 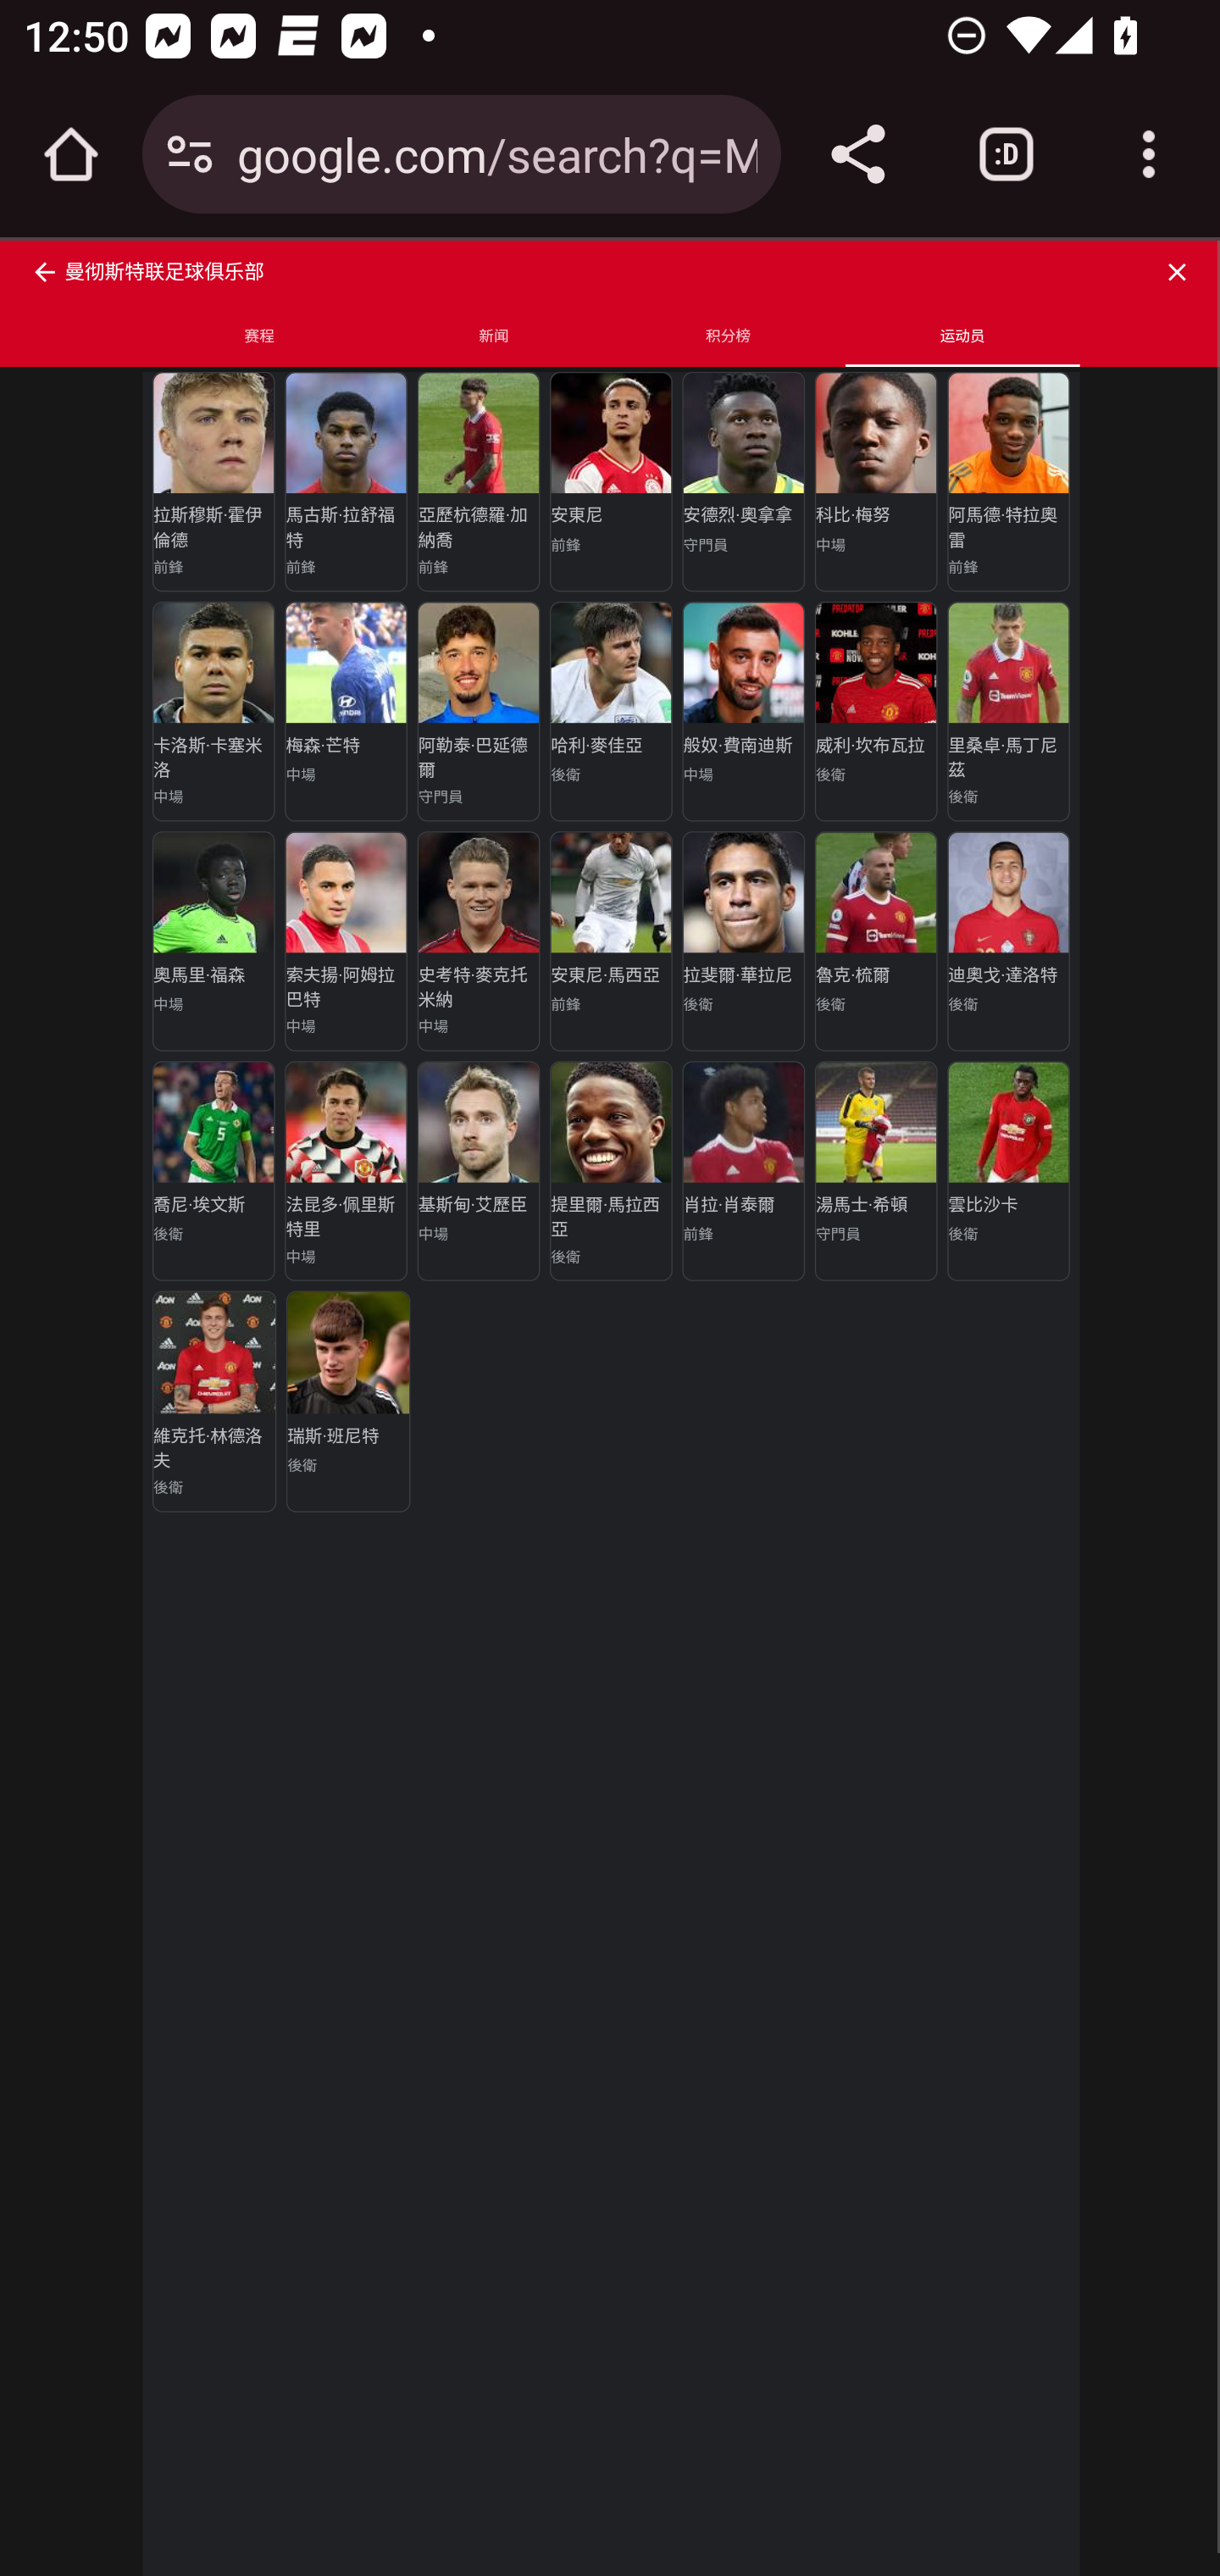 I want to click on 魯克·梳爾 後衛 魯克·梳爾 後衛, so click(x=875, y=941).